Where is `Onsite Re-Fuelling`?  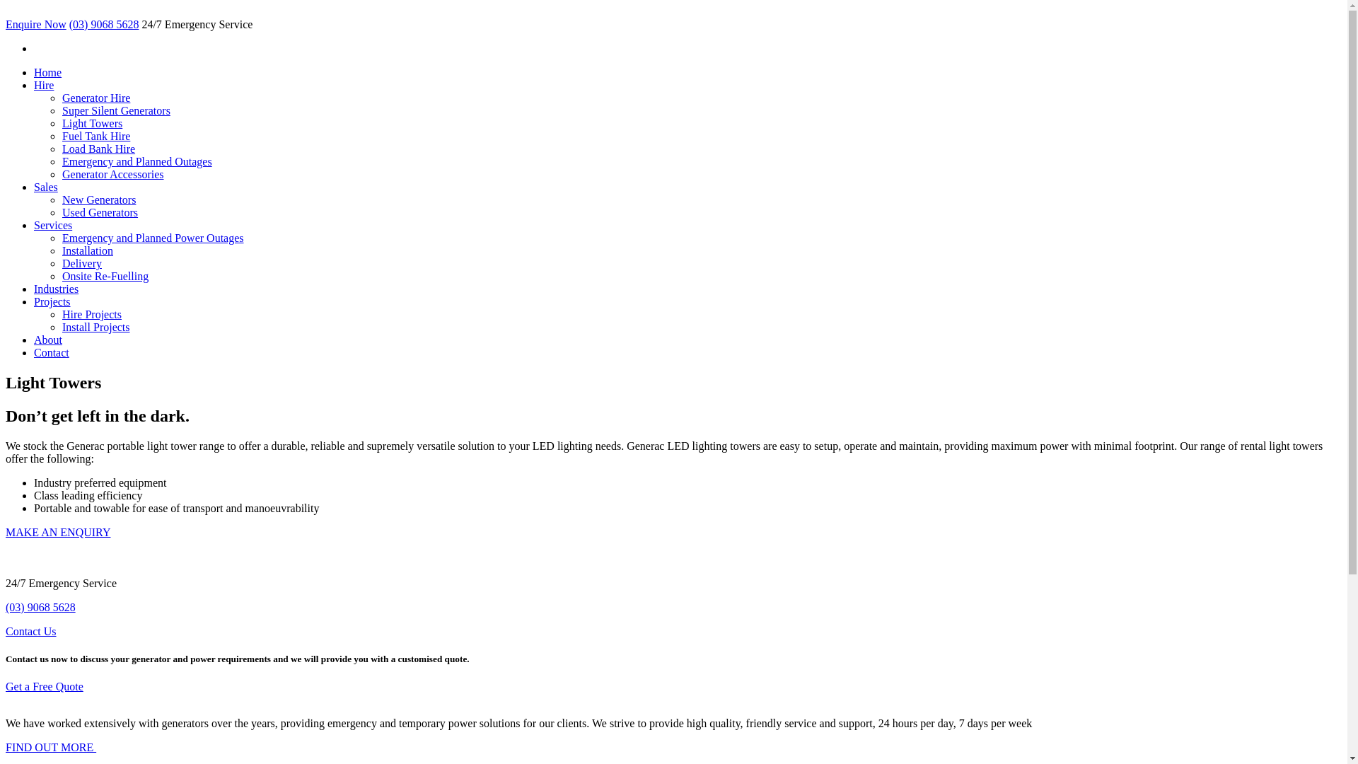 Onsite Re-Fuelling is located at coordinates (105, 276).